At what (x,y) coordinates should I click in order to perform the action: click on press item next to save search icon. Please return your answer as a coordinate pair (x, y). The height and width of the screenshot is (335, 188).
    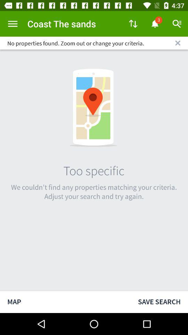
    Looking at the image, I should click on (65, 301).